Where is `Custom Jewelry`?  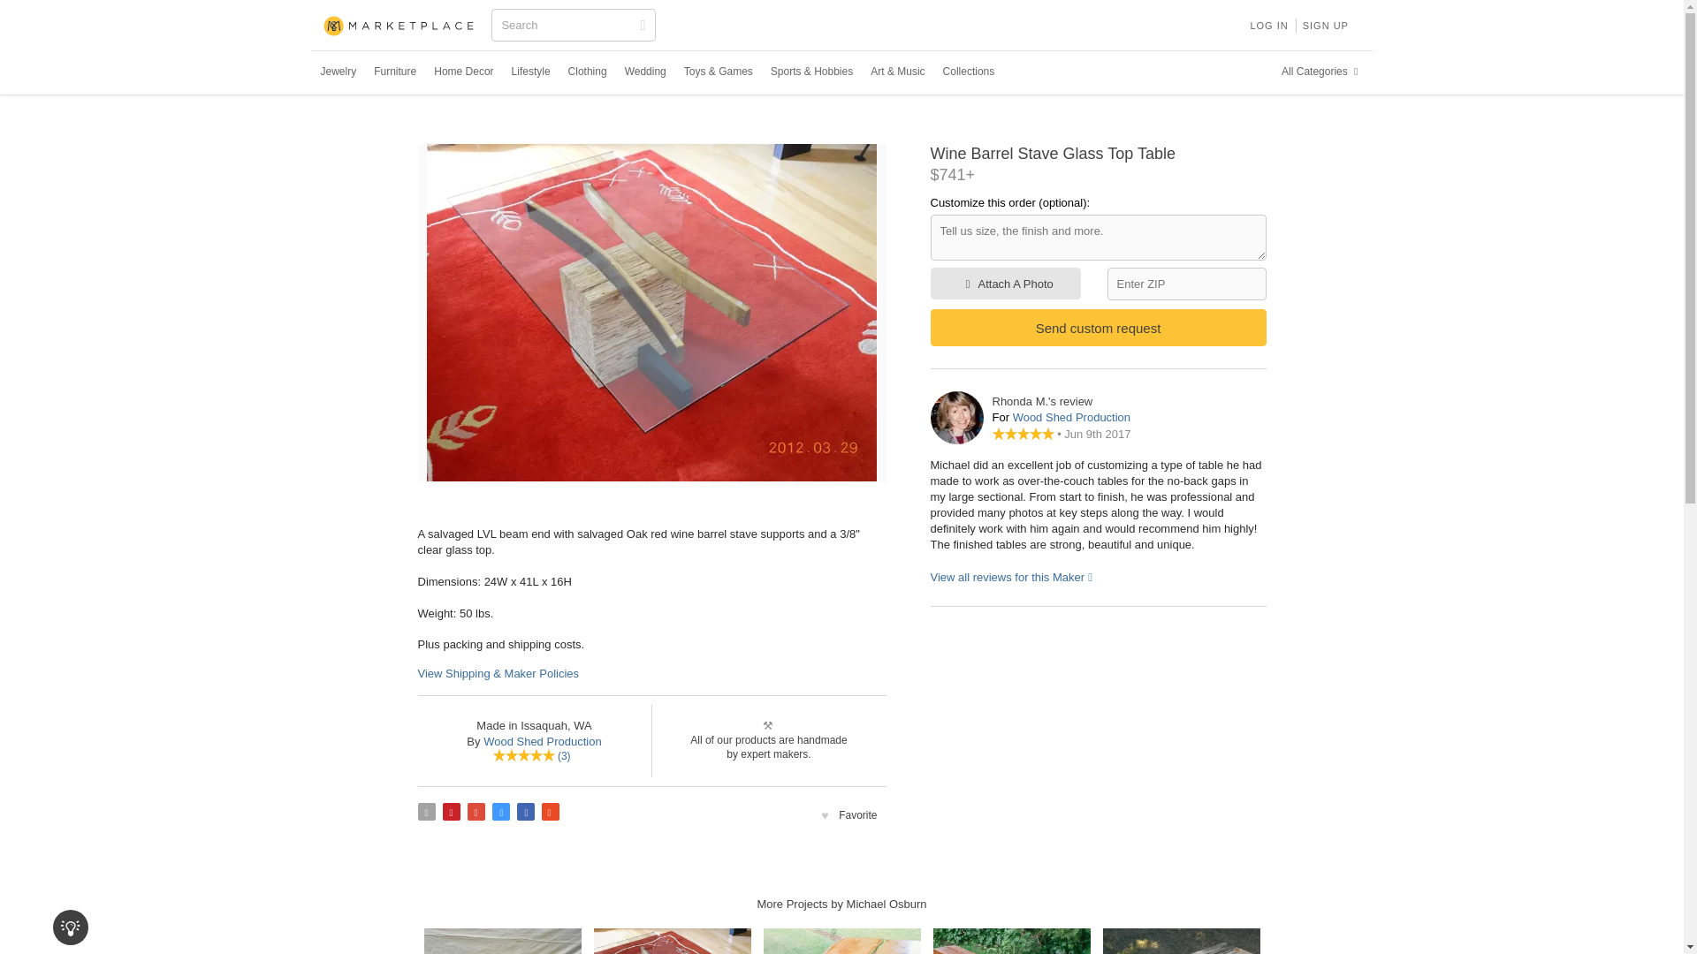
Custom Jewelry is located at coordinates (338, 72).